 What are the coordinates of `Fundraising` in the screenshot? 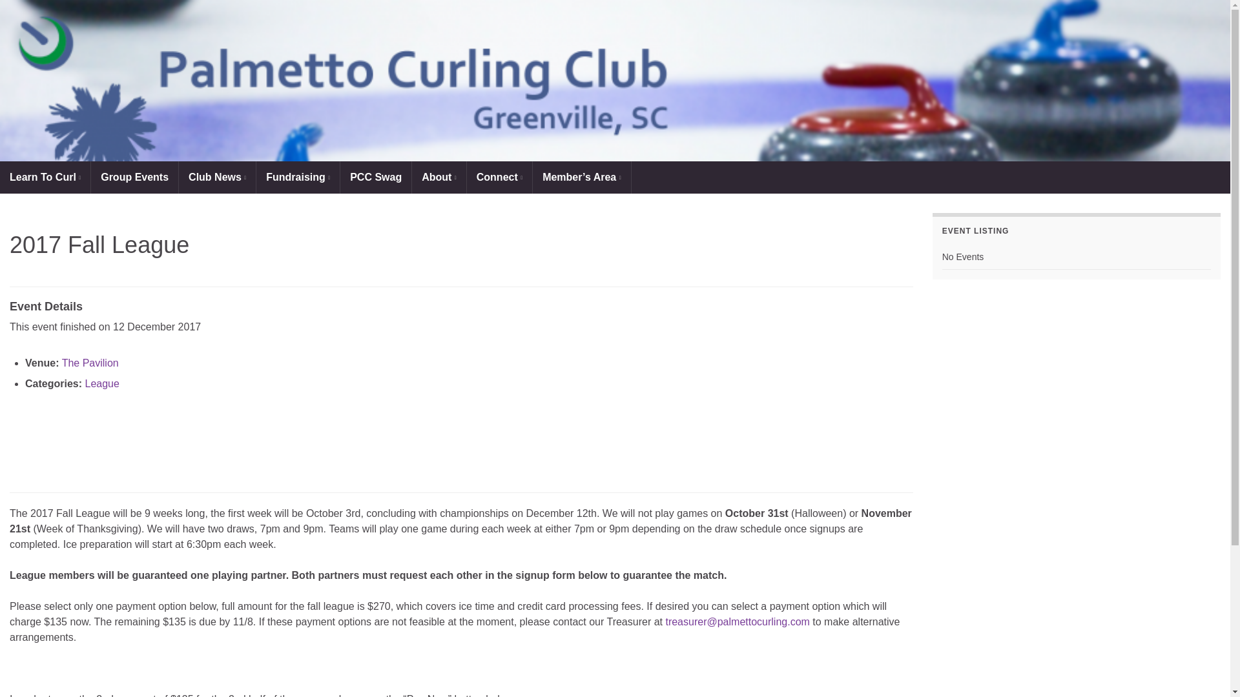 It's located at (298, 177).